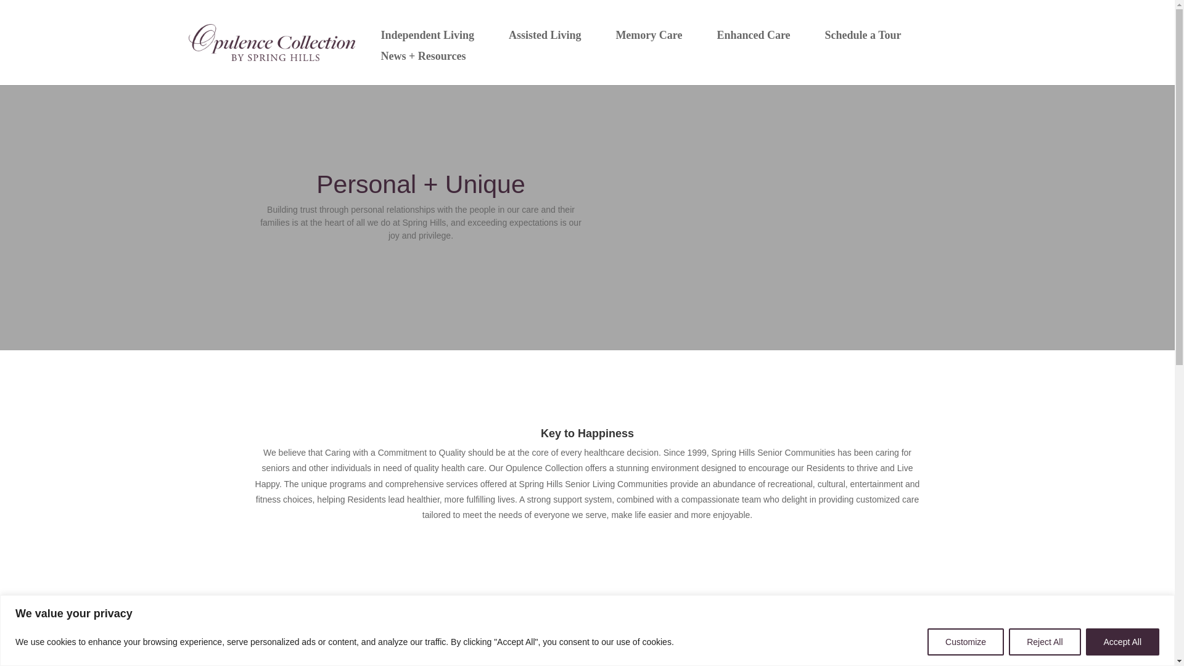 The image size is (1184, 666). What do you see at coordinates (863, 35) in the screenshot?
I see `Schedule a Tour` at bounding box center [863, 35].